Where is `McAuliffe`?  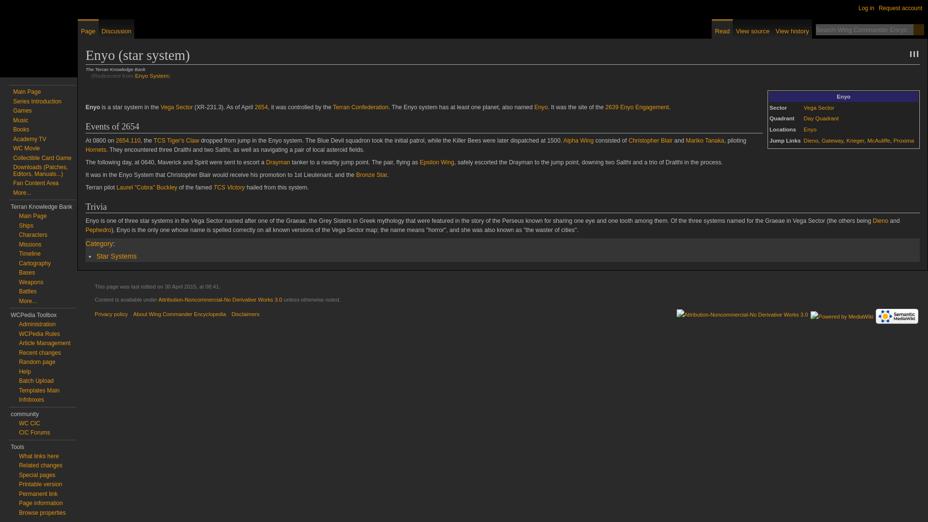
McAuliffe is located at coordinates (878, 140).